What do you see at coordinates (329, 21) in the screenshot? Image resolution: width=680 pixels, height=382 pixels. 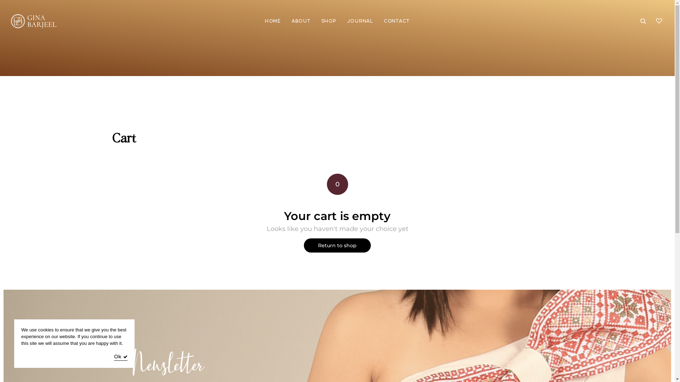 I see `Shop` at bounding box center [329, 21].